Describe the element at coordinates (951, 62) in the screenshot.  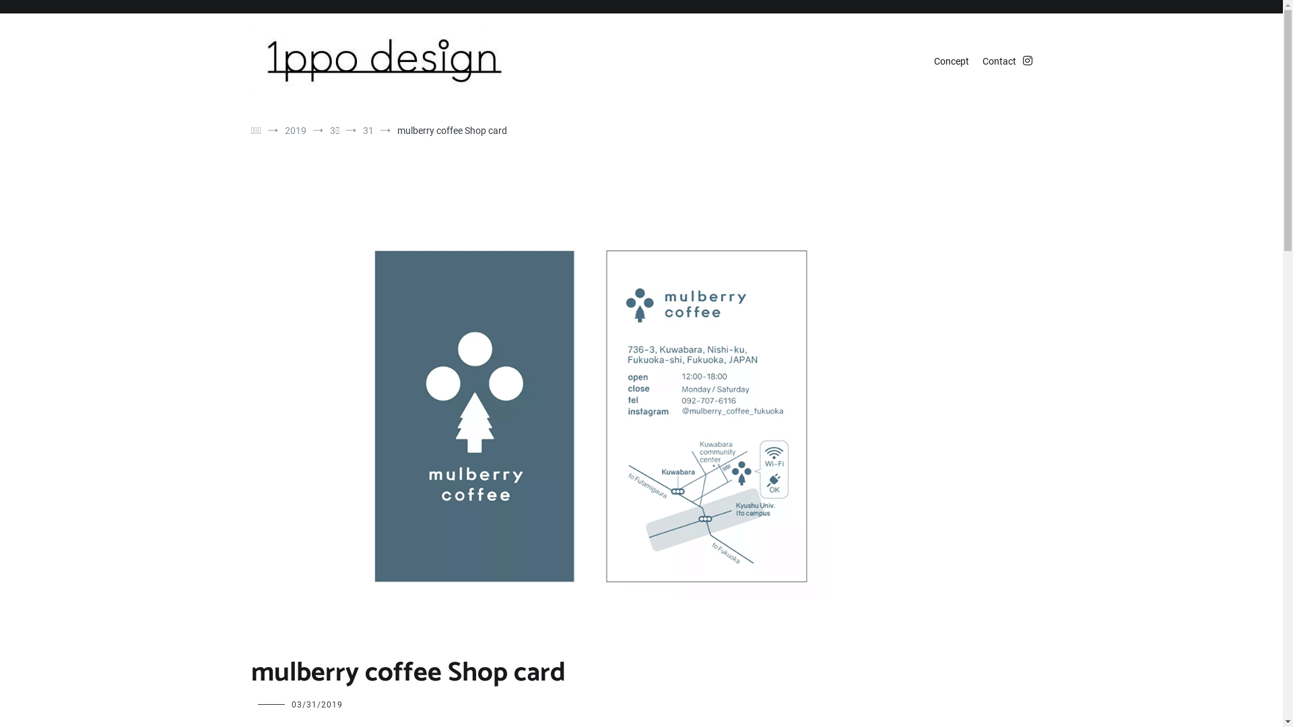
I see `Concept` at that location.